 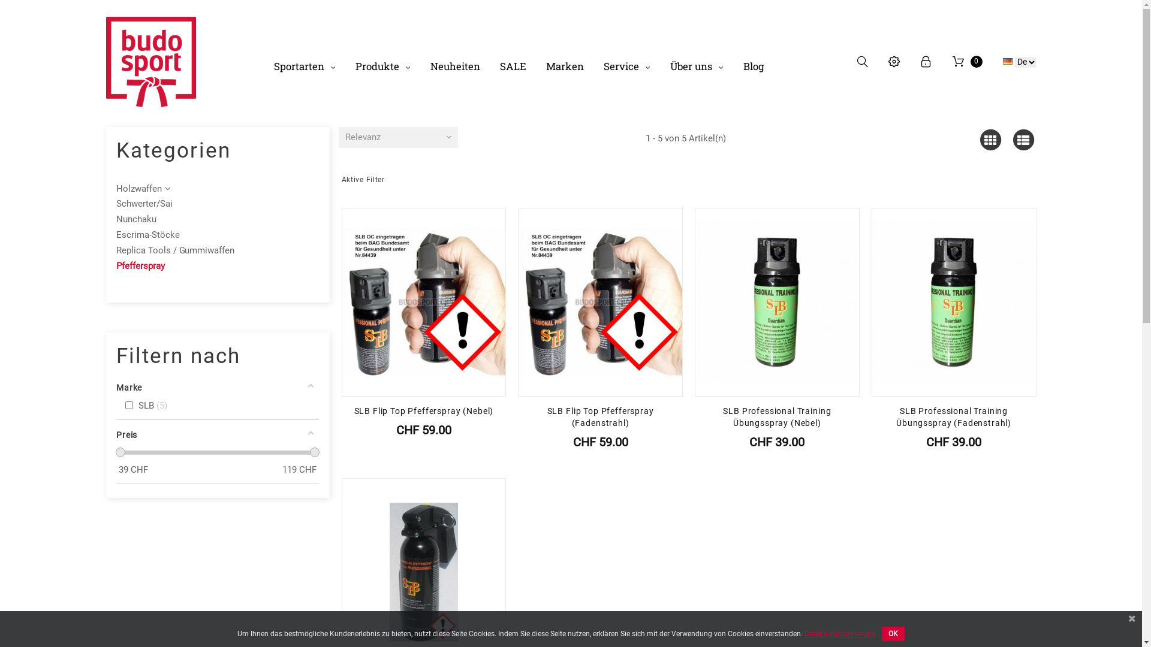 I want to click on SALE, so click(x=513, y=66).